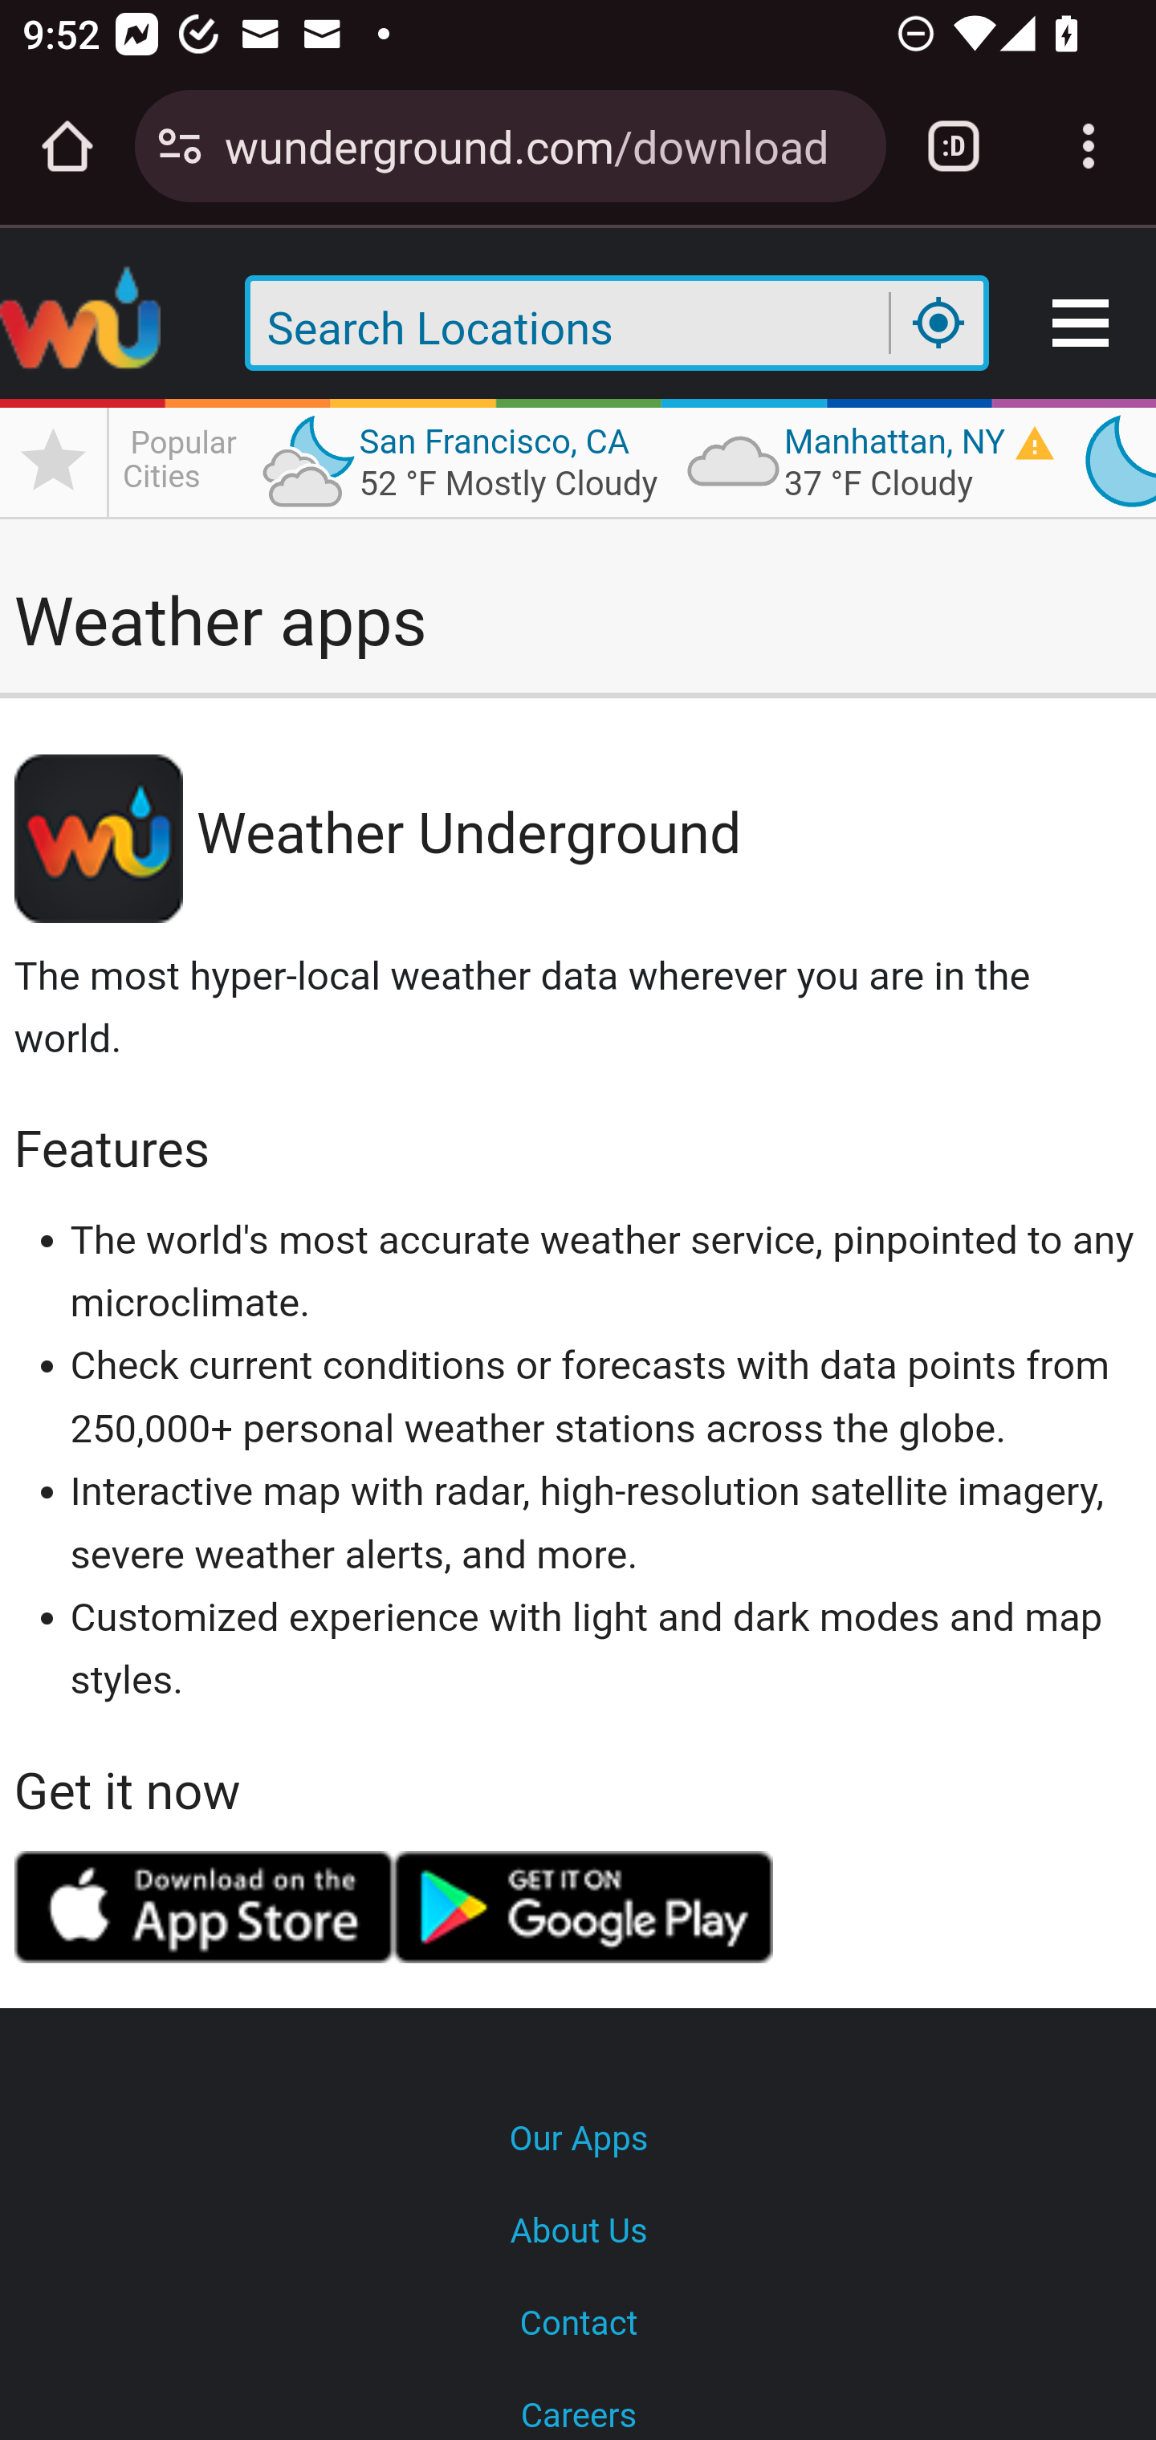 The width and height of the screenshot is (1156, 2440). Describe the element at coordinates (1082, 324) in the screenshot. I see `Menu` at that location.